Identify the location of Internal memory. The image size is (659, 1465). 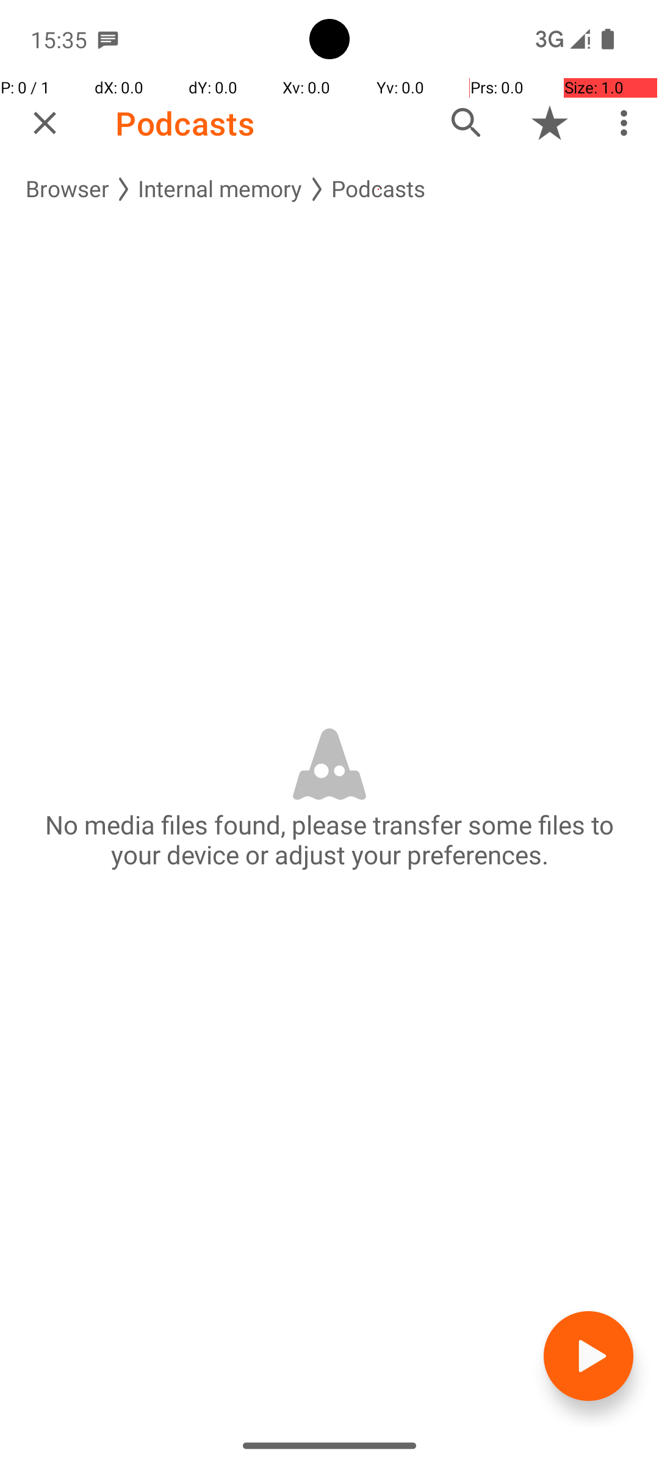
(220, 189).